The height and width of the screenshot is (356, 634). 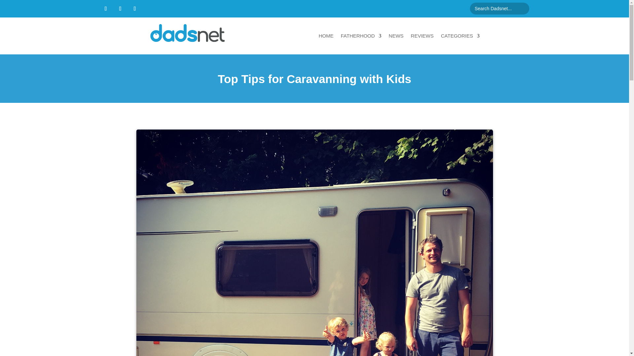 I want to click on Follow on X, so click(x=120, y=9).